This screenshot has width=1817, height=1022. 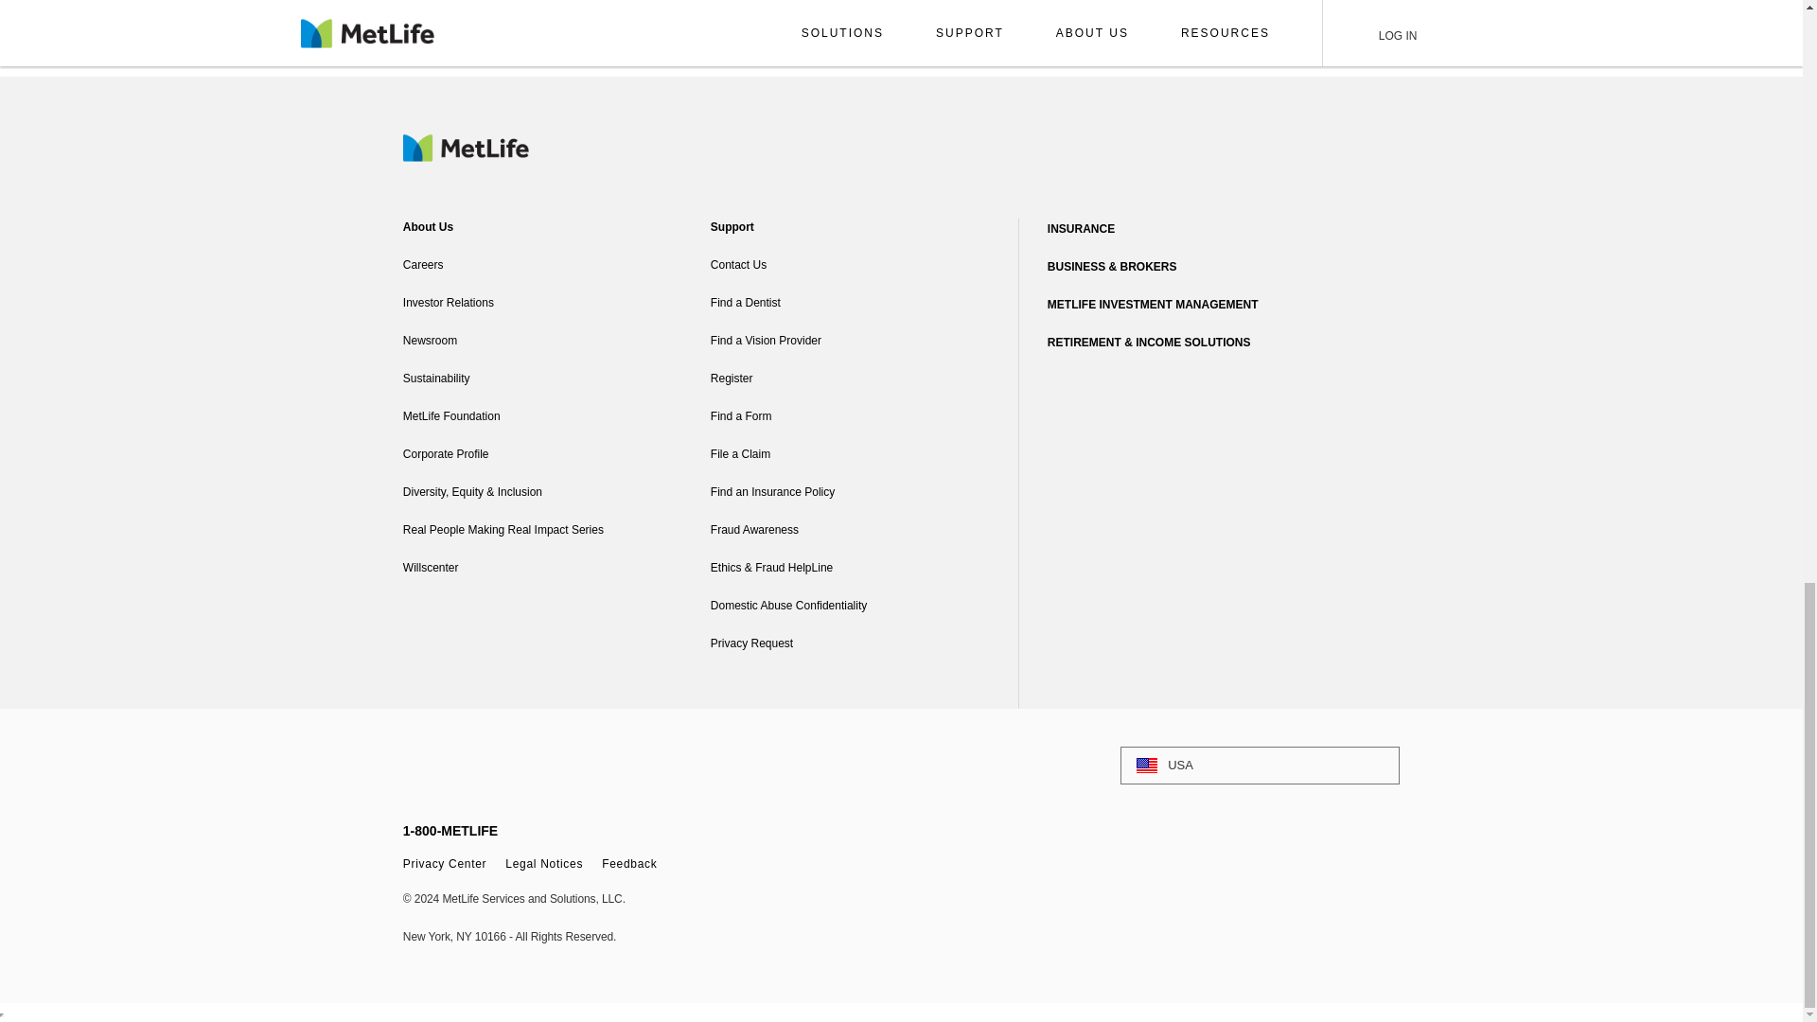 What do you see at coordinates (519, 759) in the screenshot?
I see `LinkedIn` at bounding box center [519, 759].